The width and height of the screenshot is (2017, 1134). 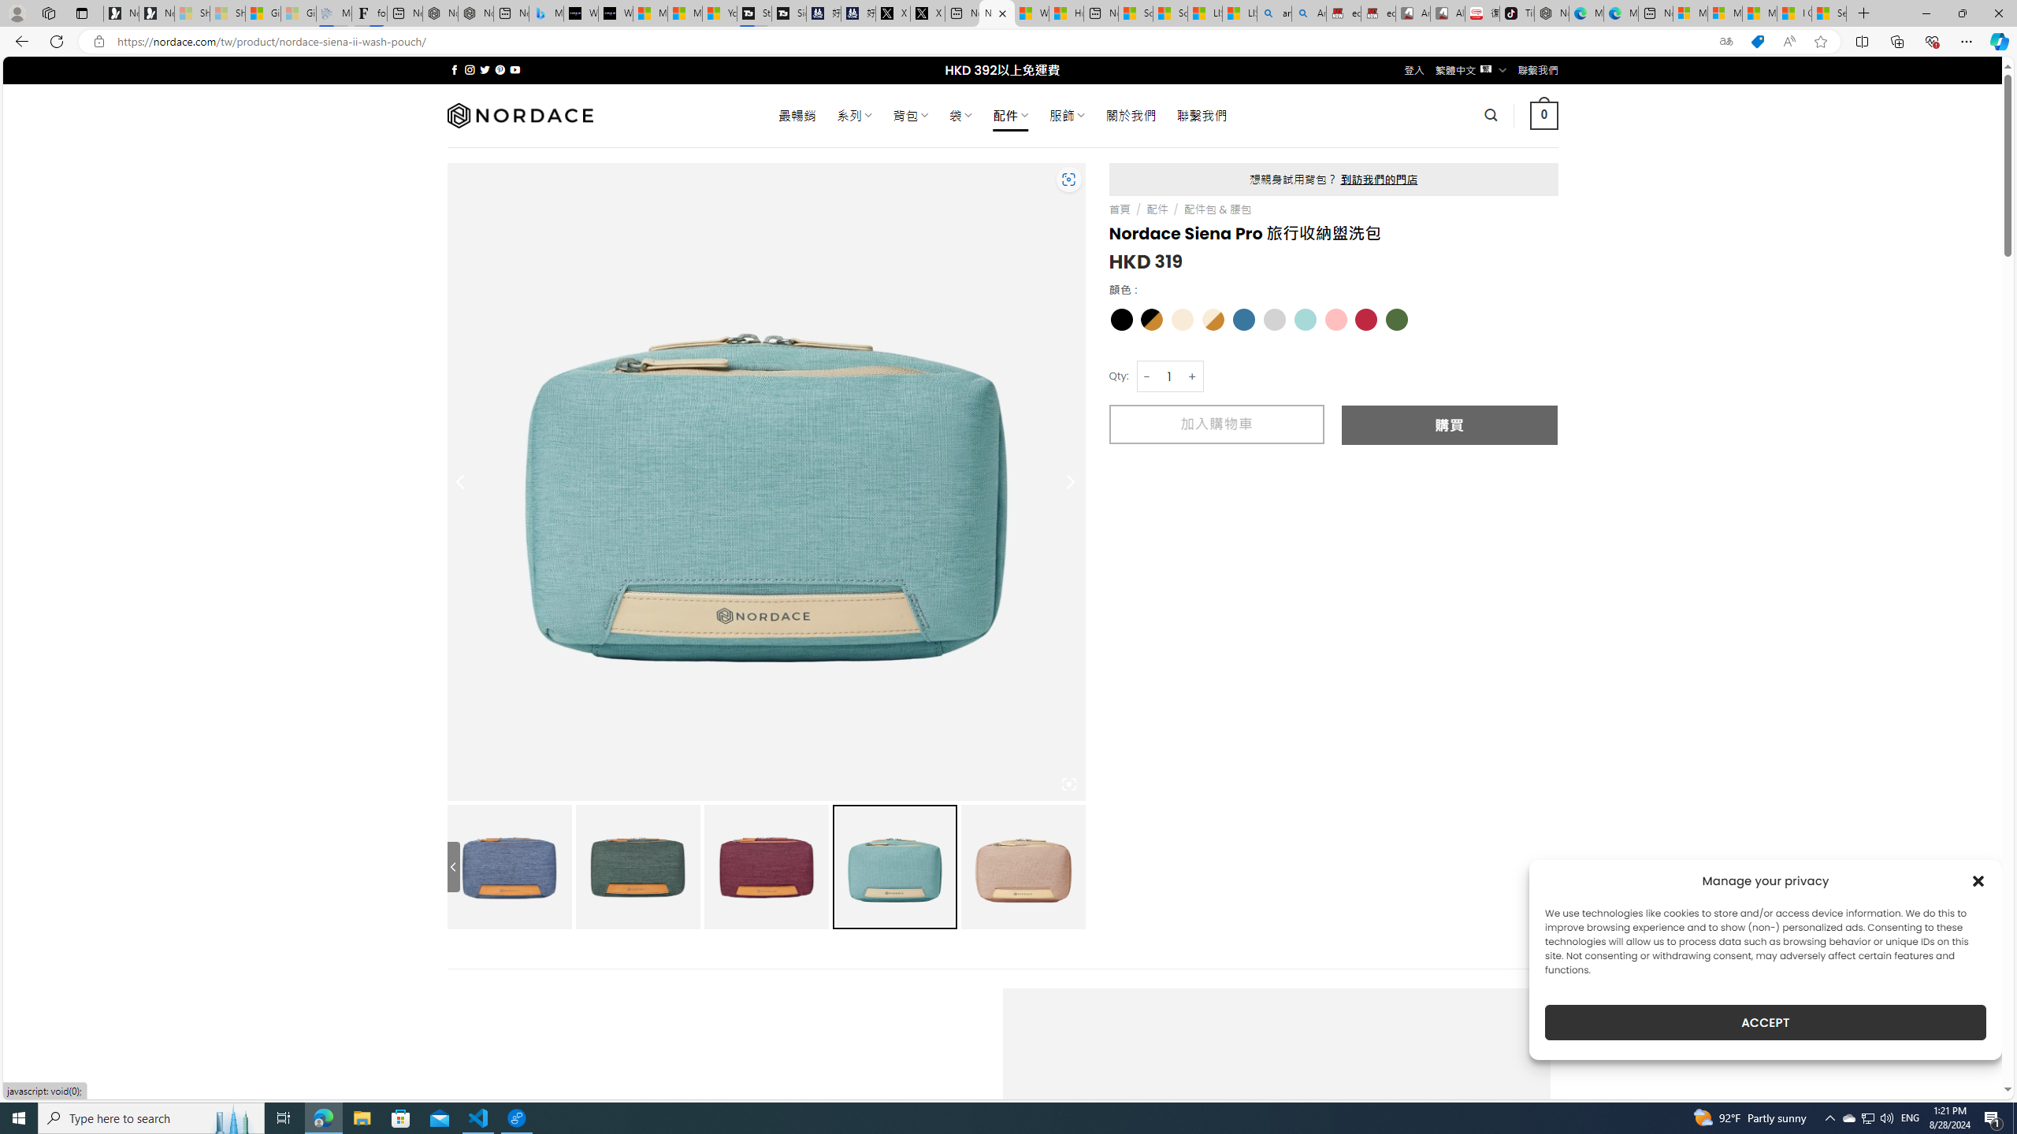 I want to click on Back, so click(x=19, y=41).